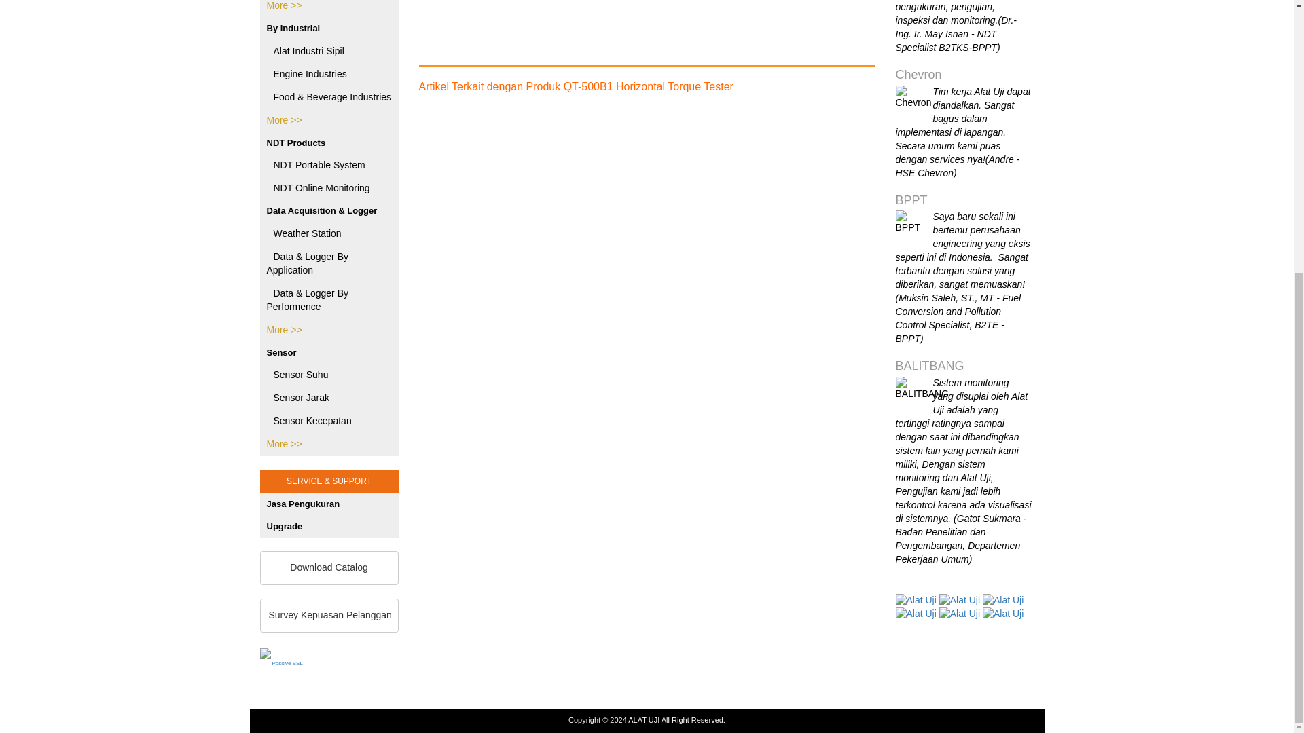 The height and width of the screenshot is (733, 1304). What do you see at coordinates (329, 29) in the screenshot?
I see `By Industrial` at bounding box center [329, 29].